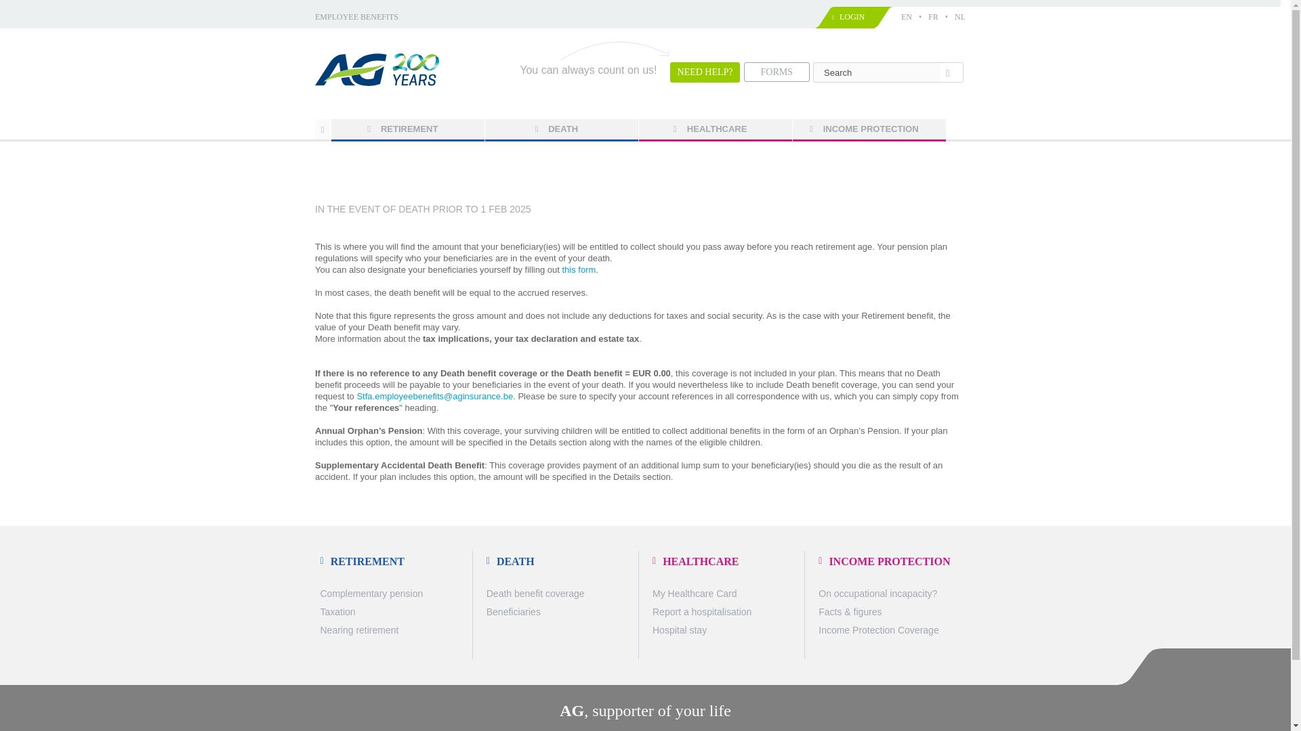 The height and width of the screenshot is (731, 1301). Describe the element at coordinates (726, 560) in the screenshot. I see `HEALTHCARE` at that location.